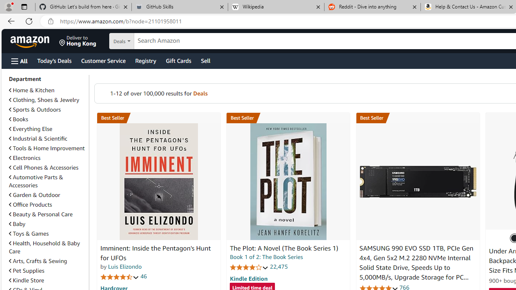  Describe the element at coordinates (47, 181) in the screenshot. I see `Automotive Parts & Accessories` at that location.